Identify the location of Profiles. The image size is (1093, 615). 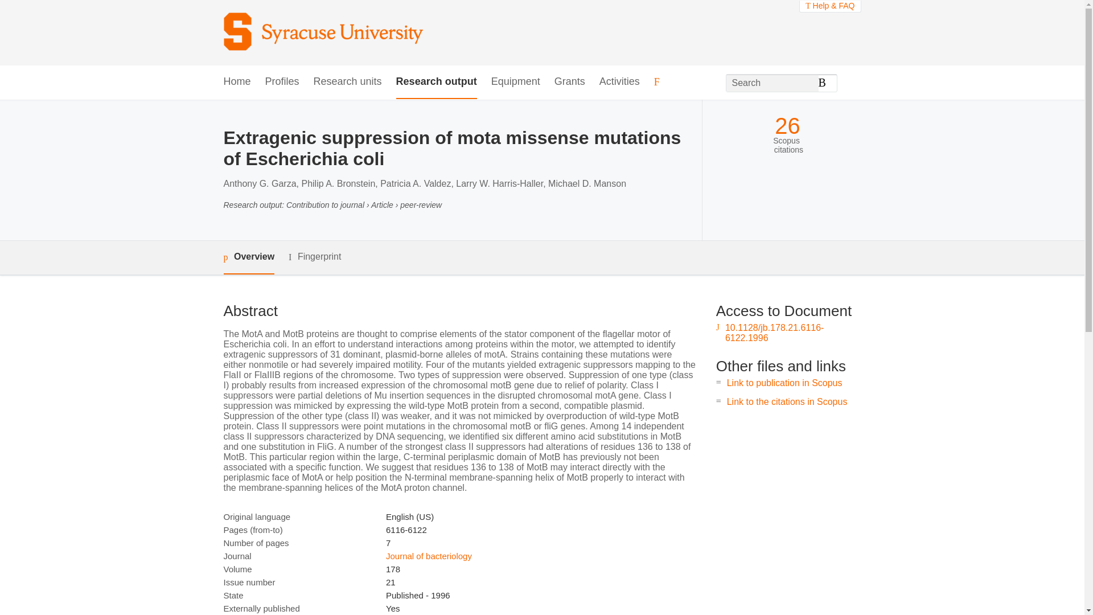
(282, 82).